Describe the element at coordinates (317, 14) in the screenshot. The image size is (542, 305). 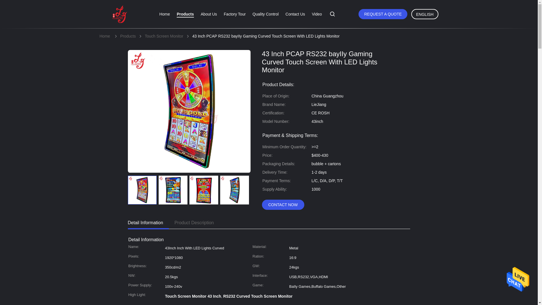
I see `Video` at that location.